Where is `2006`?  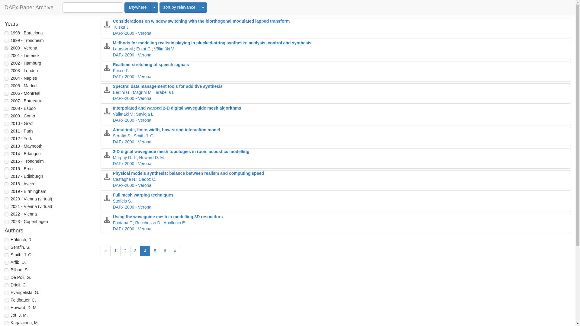 2006 is located at coordinates (7, 94).